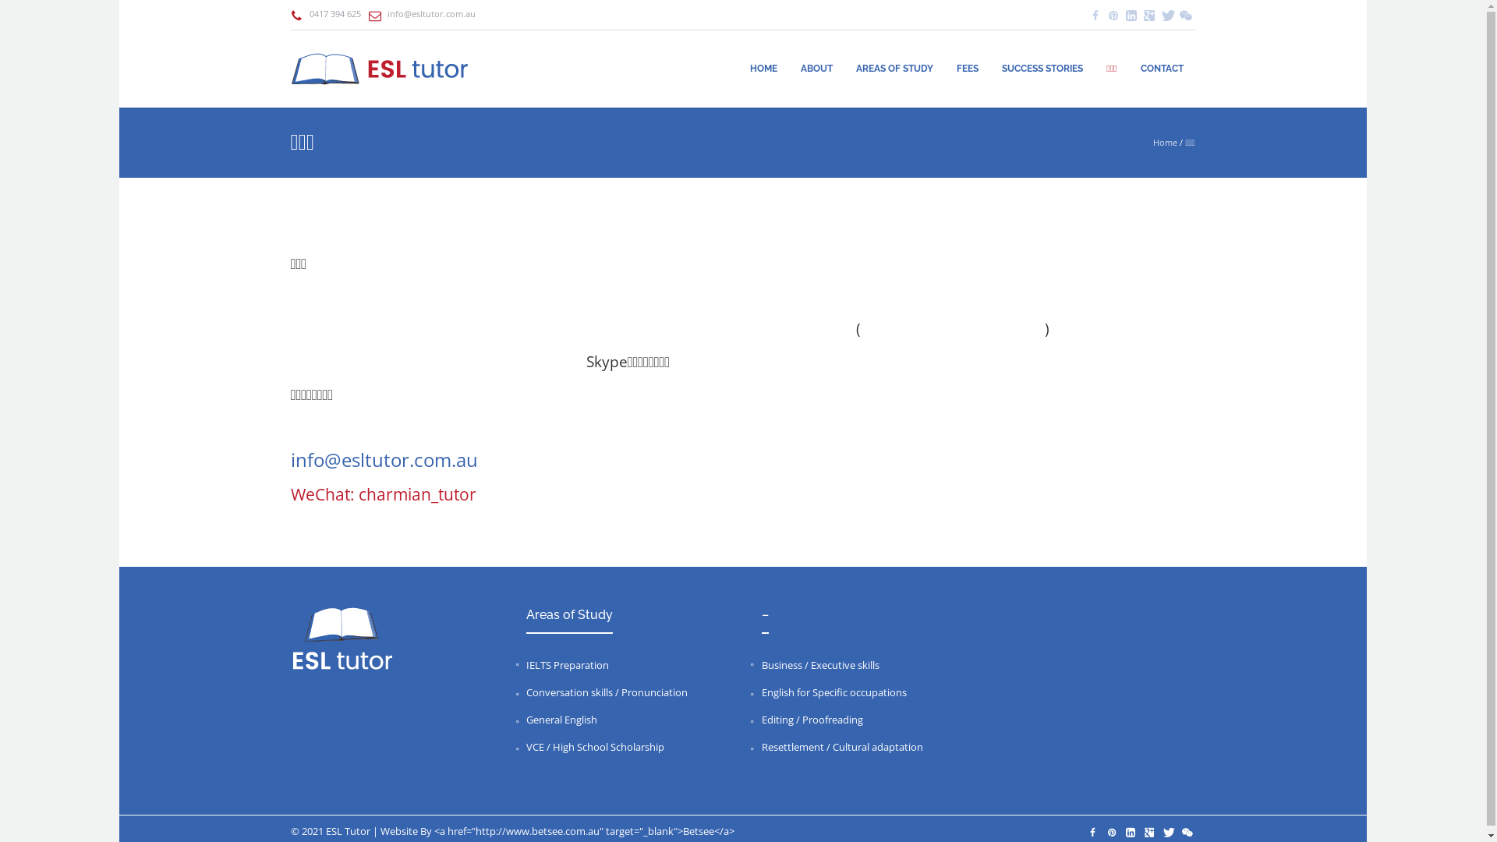 The width and height of the screenshot is (1497, 842). I want to click on WeChat, so click(1187, 833).